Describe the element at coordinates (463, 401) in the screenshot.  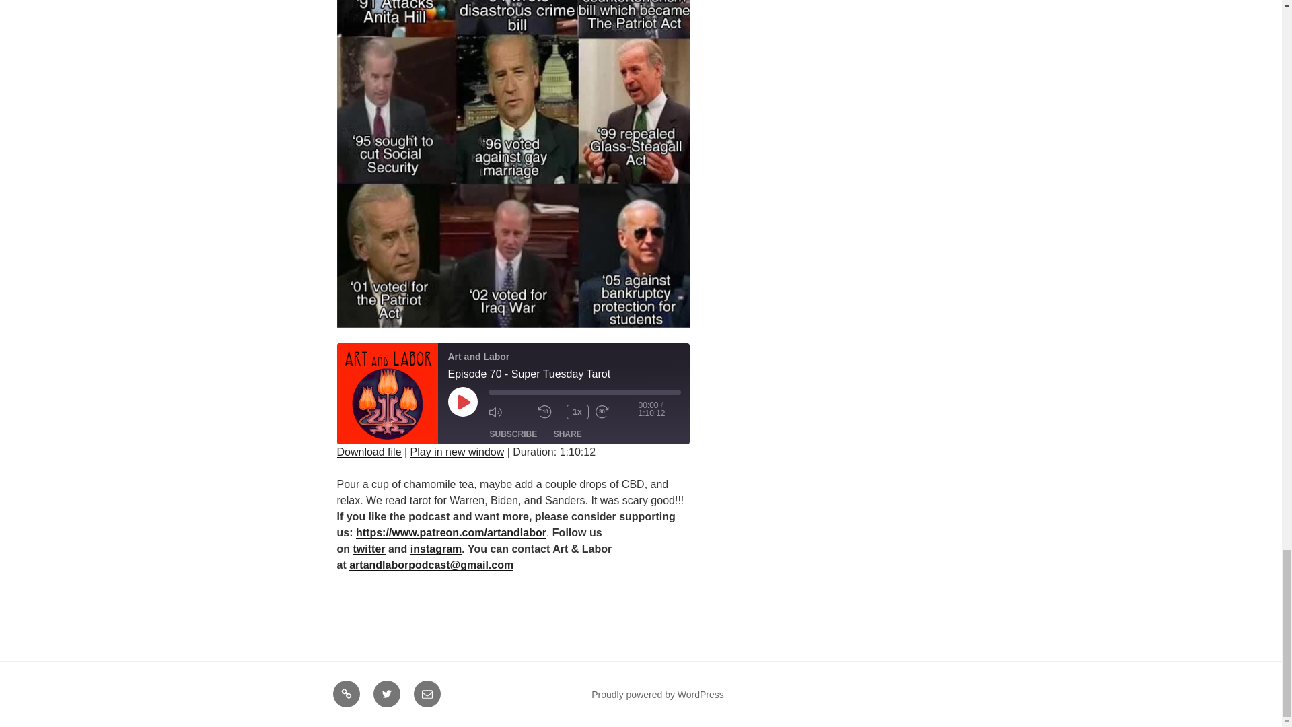
I see `Play Episode` at that location.